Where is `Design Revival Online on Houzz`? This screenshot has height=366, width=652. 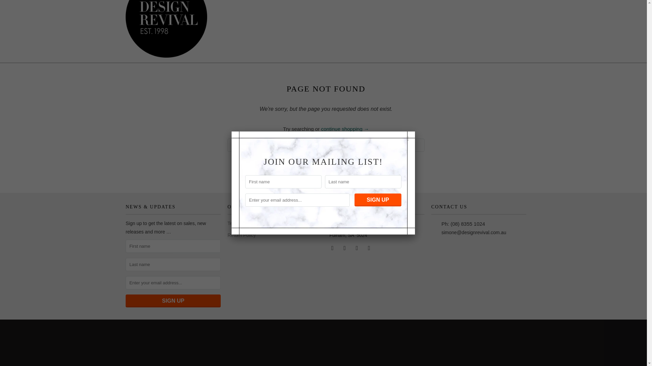 Design Revival Online on Houzz is located at coordinates (357, 247).